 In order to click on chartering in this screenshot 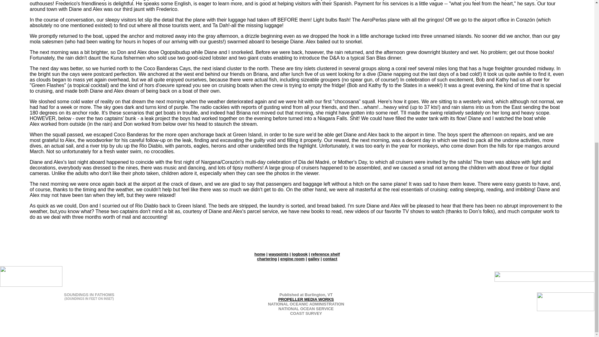, I will do `click(267, 259)`.